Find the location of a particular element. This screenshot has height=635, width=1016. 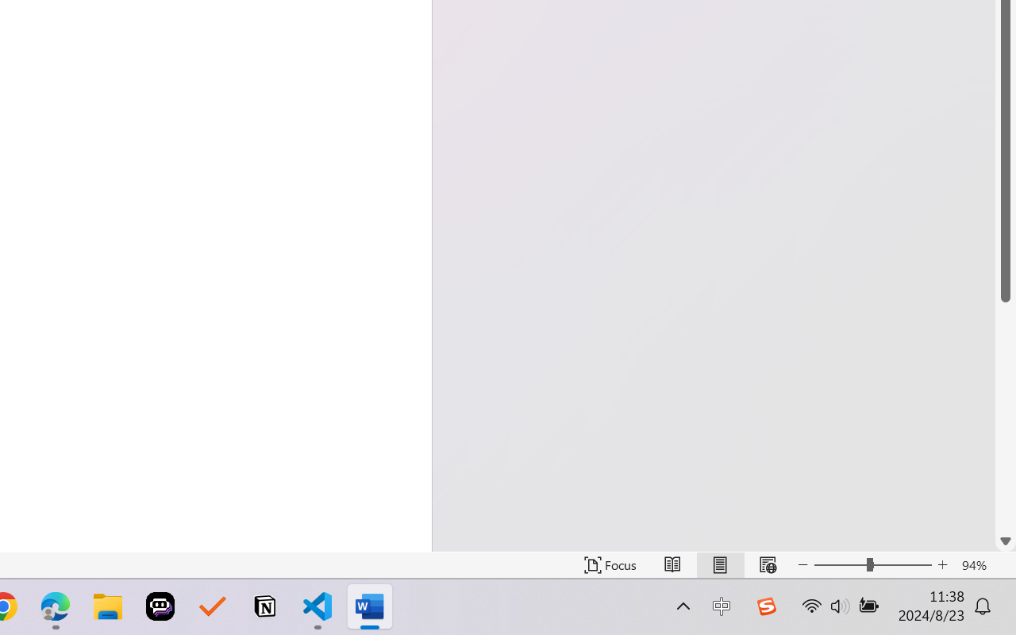

Line down is located at coordinates (1006, 541).